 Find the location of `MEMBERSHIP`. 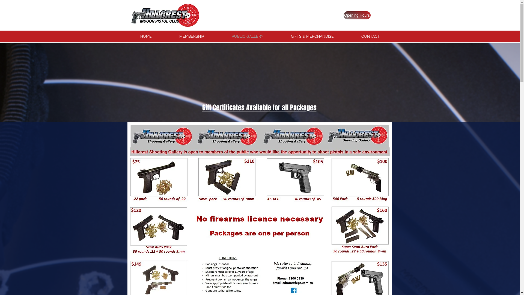

MEMBERSHIP is located at coordinates (192, 36).